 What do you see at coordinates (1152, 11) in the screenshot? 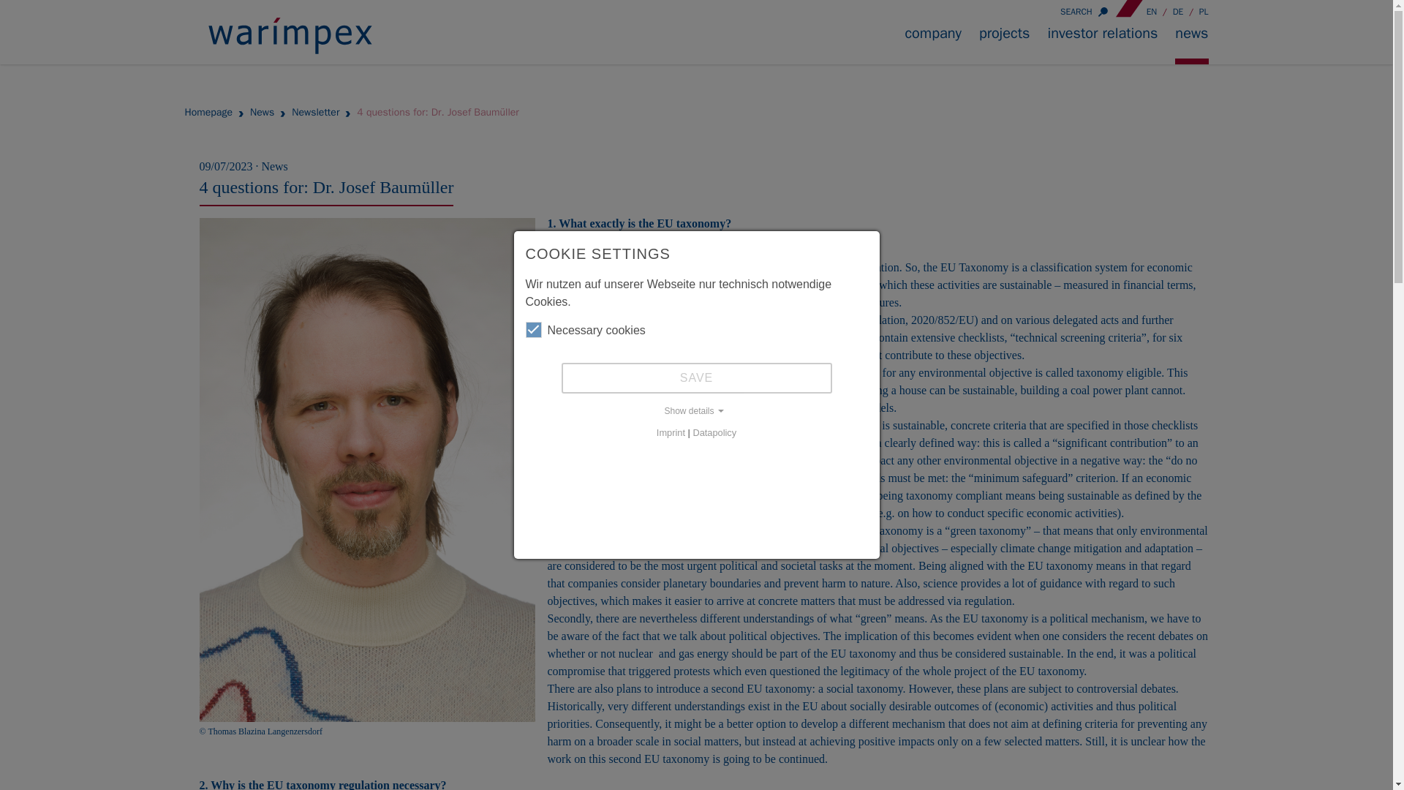
I see `EN` at bounding box center [1152, 11].